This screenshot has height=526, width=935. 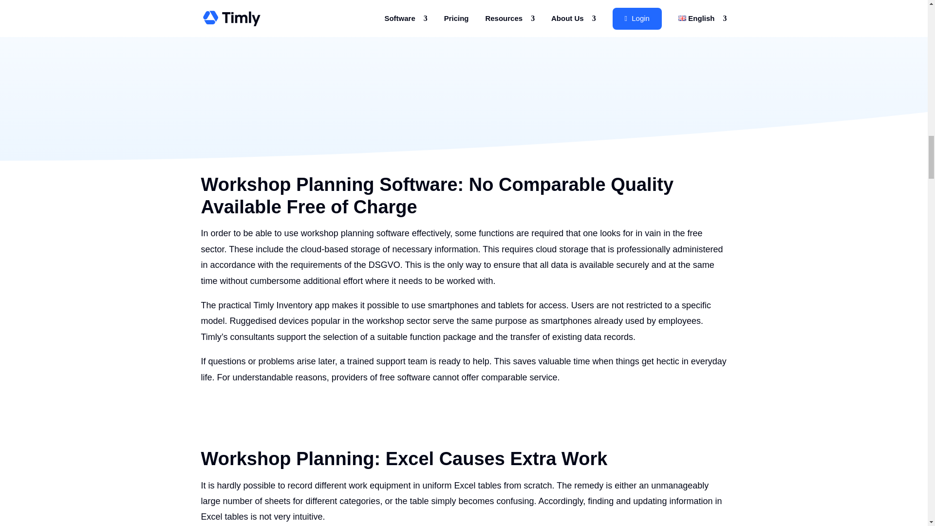 What do you see at coordinates (727, 24) in the screenshot?
I see `Euromaster-2015-logo` at bounding box center [727, 24].